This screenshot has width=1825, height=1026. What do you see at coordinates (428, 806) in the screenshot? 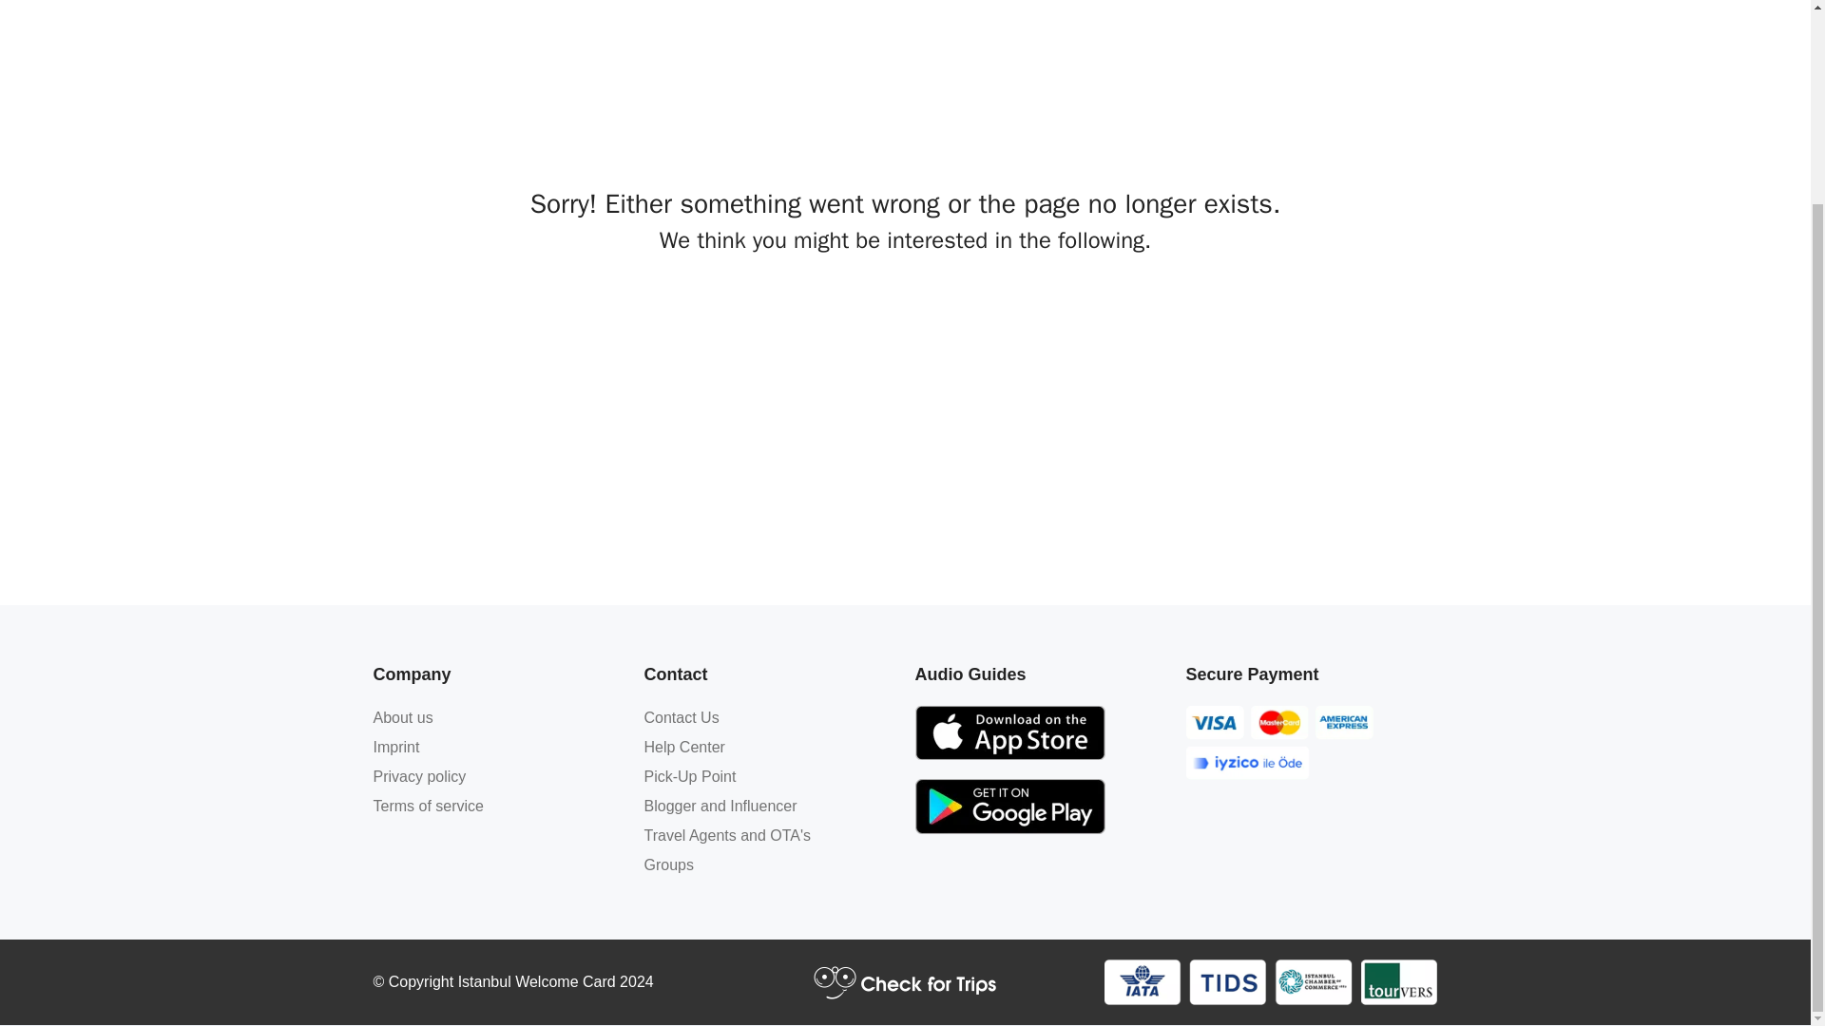
I see `Terms of service` at bounding box center [428, 806].